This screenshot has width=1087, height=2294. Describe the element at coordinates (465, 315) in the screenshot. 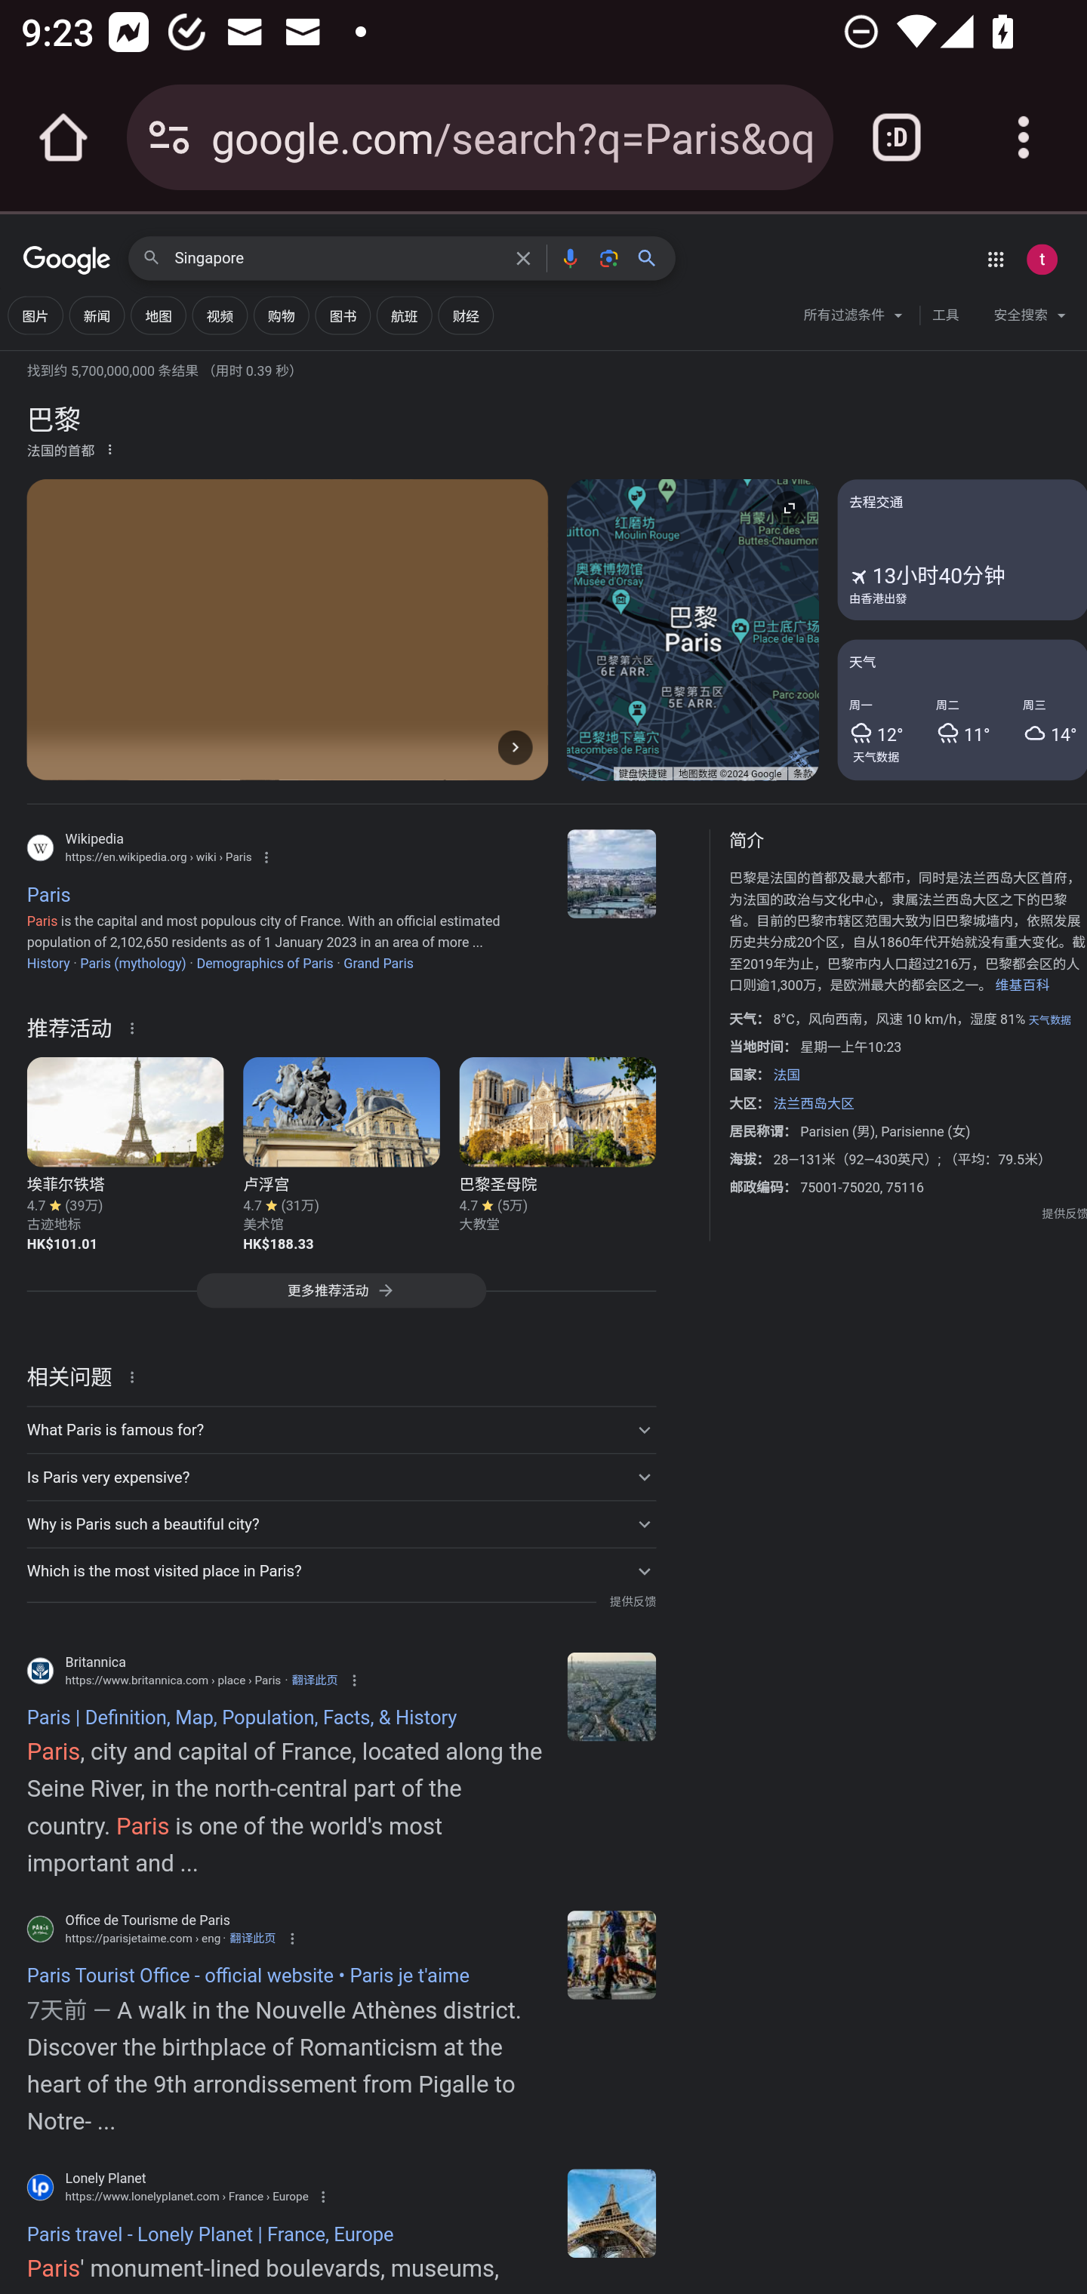

I see `财经` at that location.